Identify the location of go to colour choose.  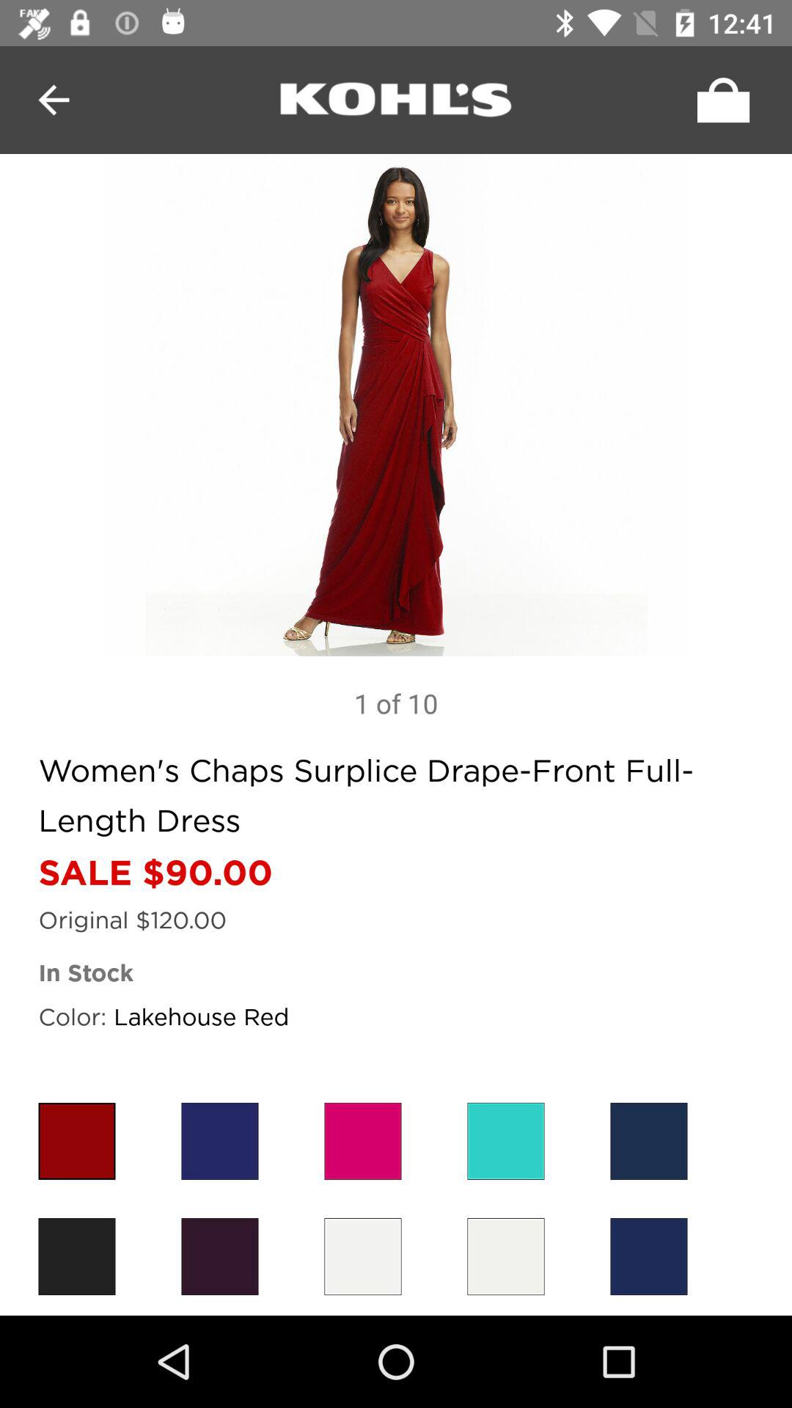
(648, 1141).